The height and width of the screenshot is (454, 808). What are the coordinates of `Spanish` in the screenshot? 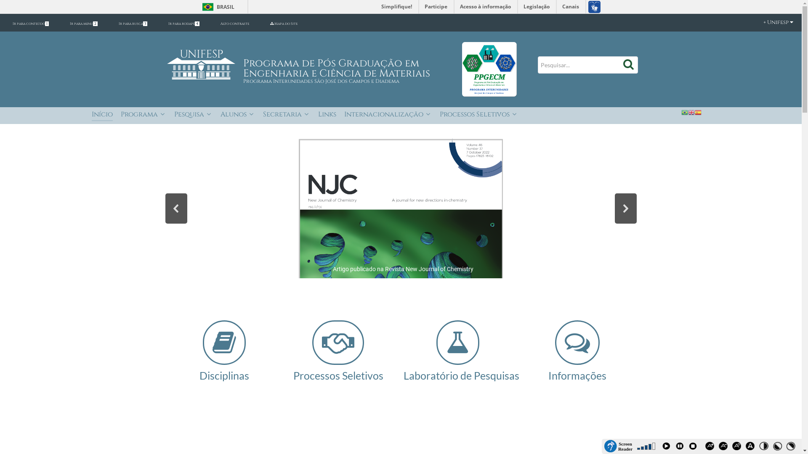 It's located at (698, 112).